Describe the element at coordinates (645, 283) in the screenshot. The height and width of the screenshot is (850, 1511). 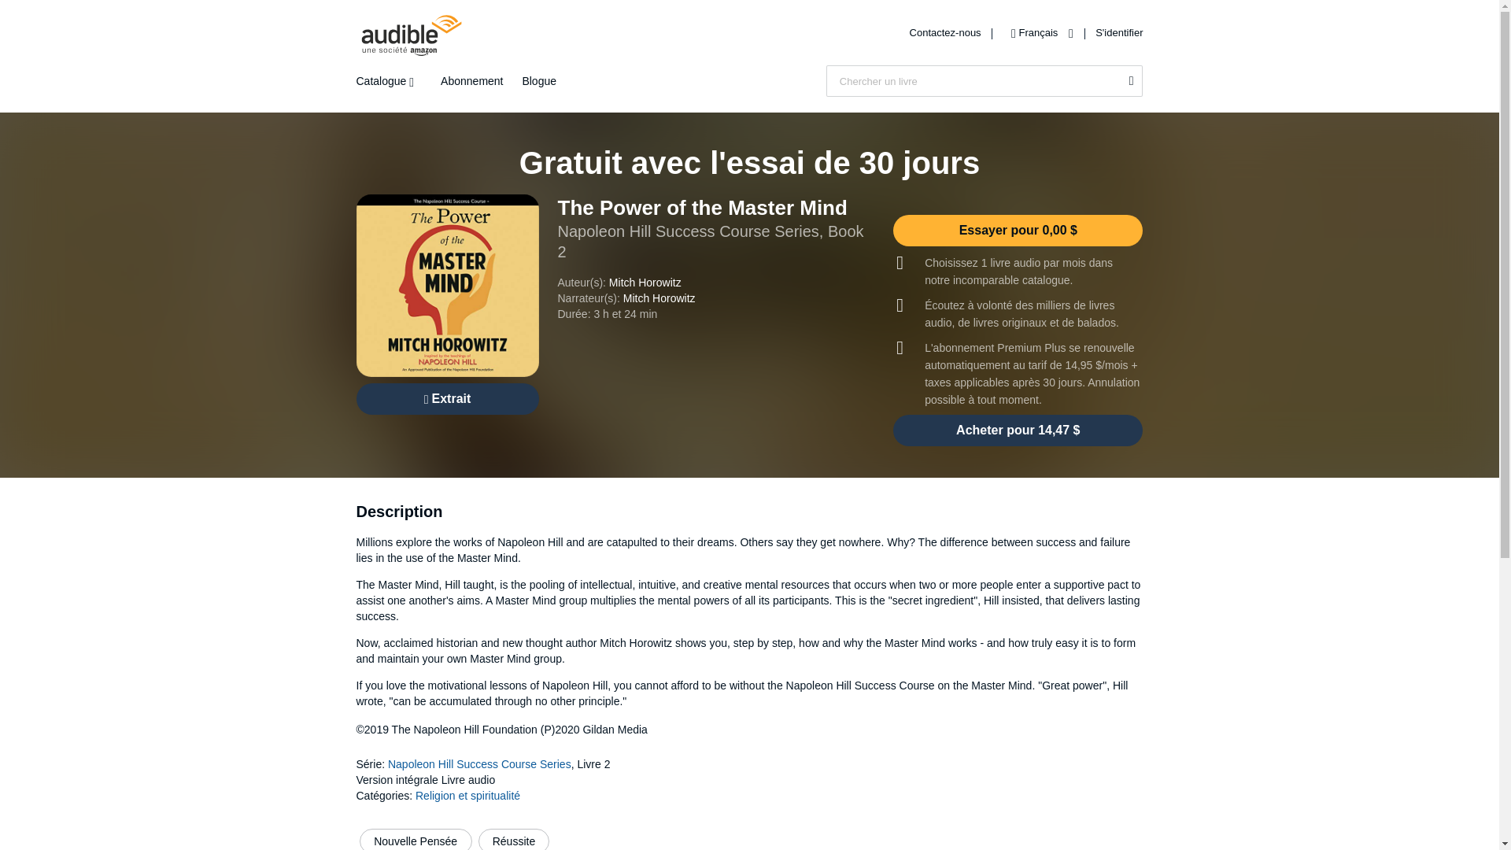
I see `Mitch Horowitz` at that location.